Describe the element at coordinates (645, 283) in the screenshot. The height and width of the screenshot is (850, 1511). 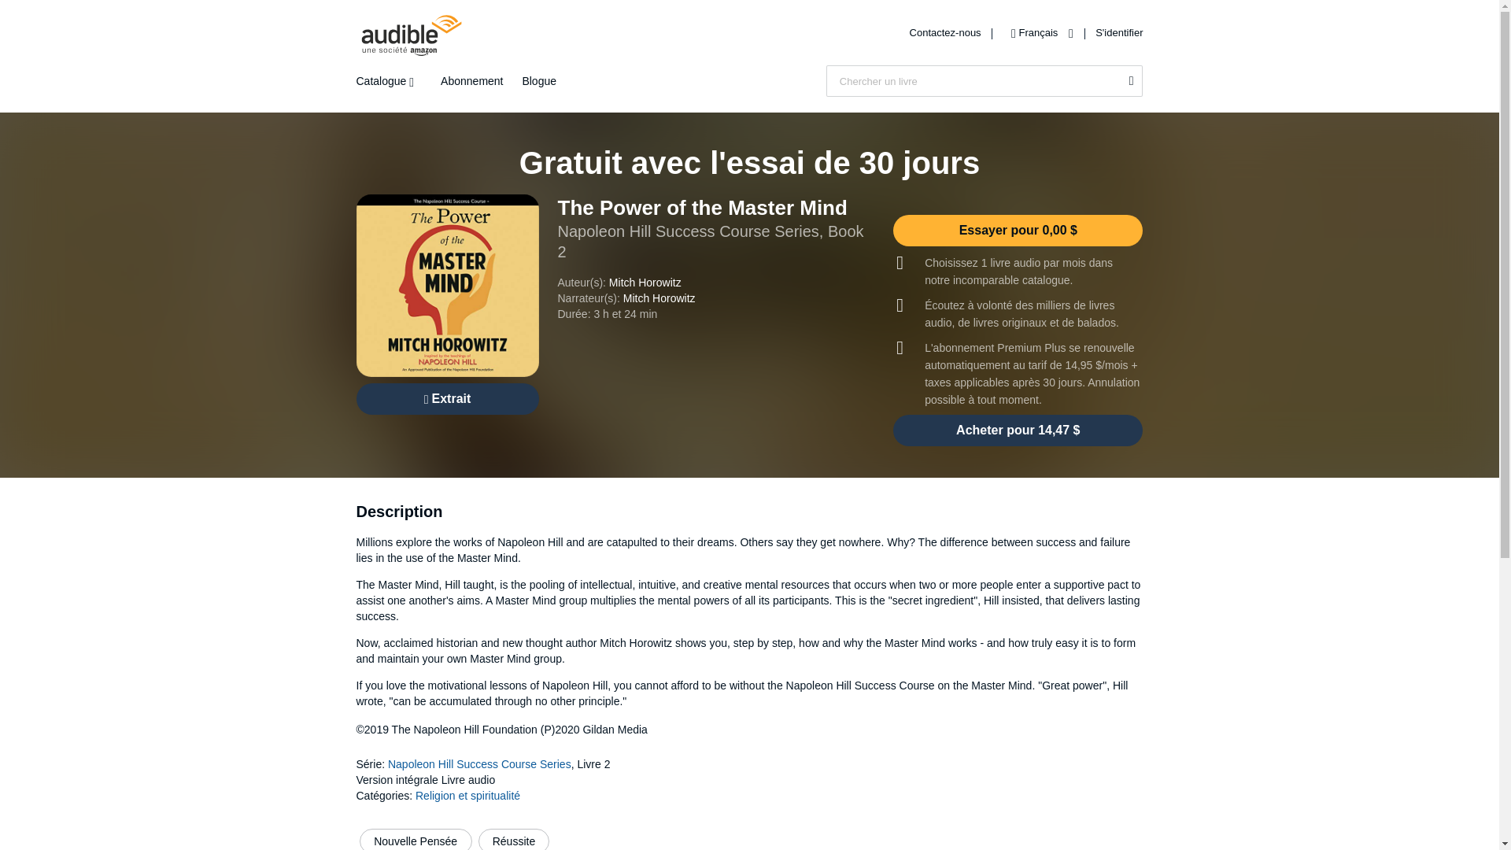
I see `Mitch Horowitz` at that location.